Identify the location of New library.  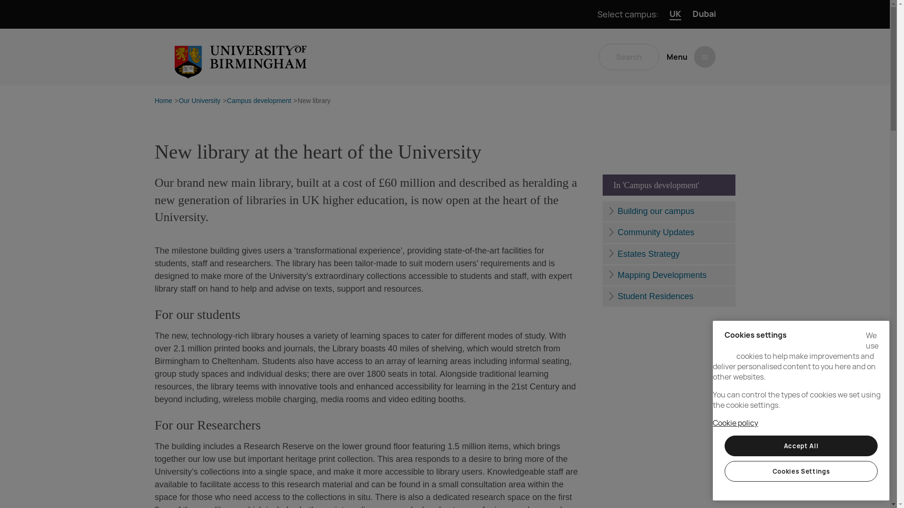
(314, 101).